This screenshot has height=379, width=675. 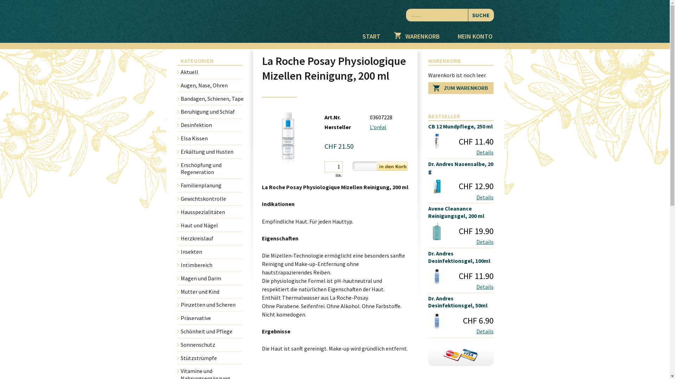 What do you see at coordinates (212, 199) in the screenshot?
I see `Gewichtskontrolle` at bounding box center [212, 199].